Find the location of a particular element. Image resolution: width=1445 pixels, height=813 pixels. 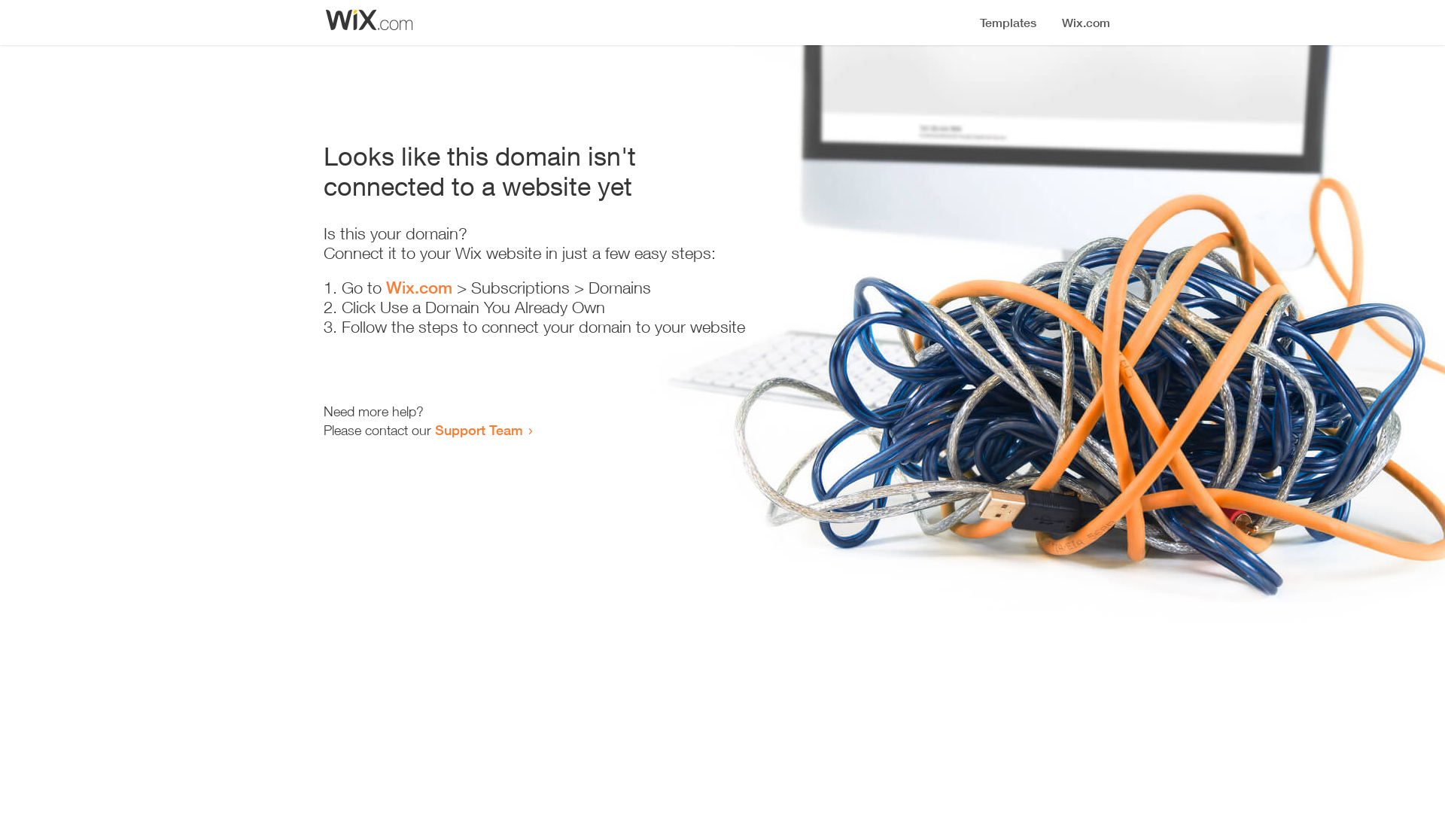

Wix.com is located at coordinates (419, 288).